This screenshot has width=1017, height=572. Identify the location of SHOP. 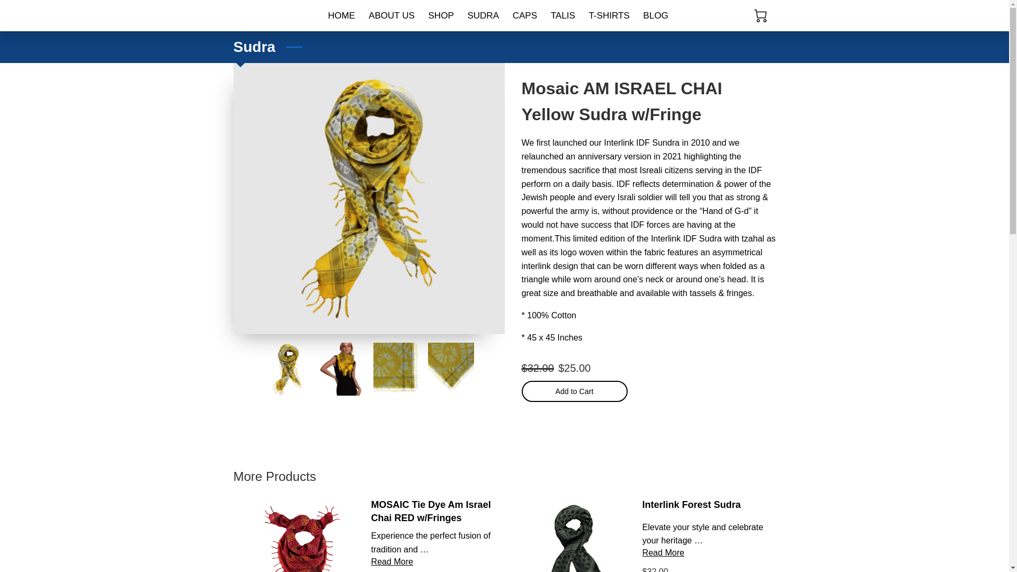
(441, 15).